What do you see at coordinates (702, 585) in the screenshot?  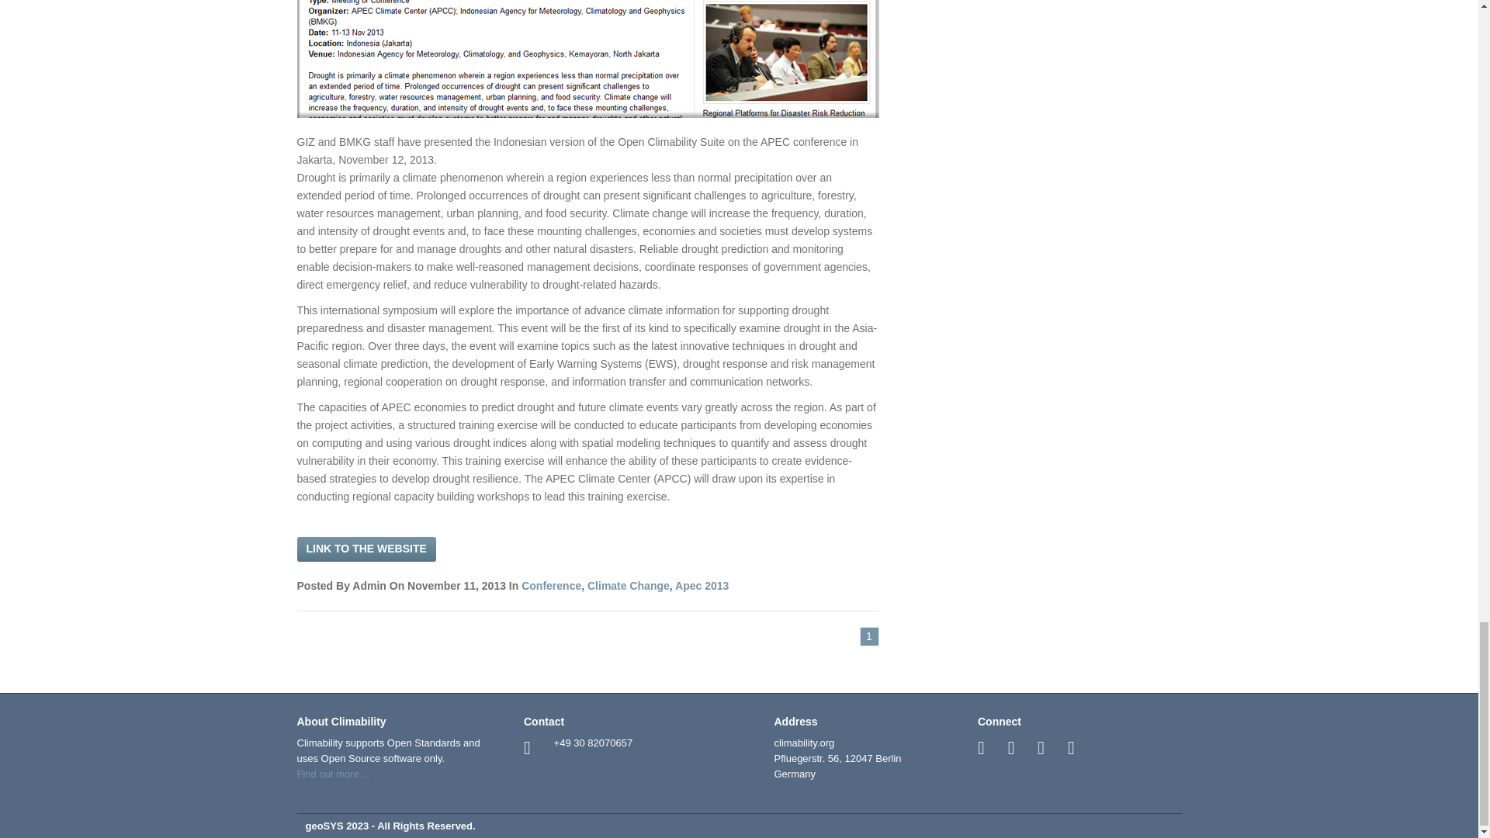 I see `Apec 2013` at bounding box center [702, 585].